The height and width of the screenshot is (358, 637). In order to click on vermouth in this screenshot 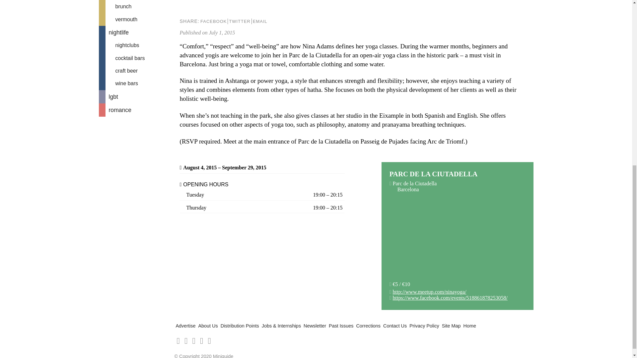, I will do `click(135, 19)`.